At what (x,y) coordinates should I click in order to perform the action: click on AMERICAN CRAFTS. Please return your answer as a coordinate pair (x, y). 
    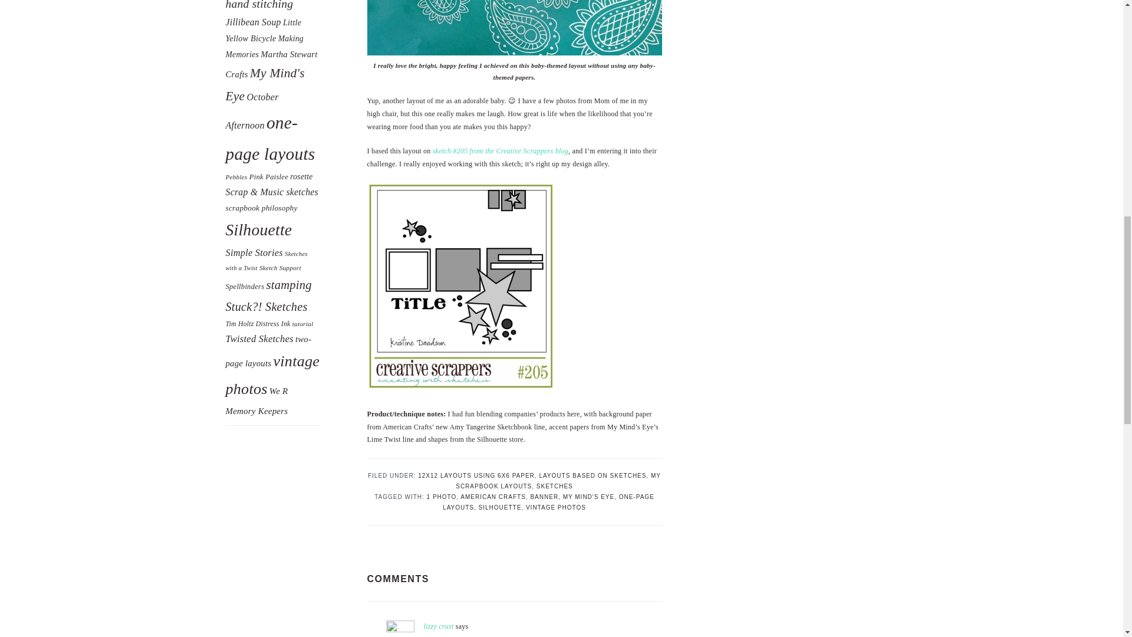
    Looking at the image, I should click on (493, 497).